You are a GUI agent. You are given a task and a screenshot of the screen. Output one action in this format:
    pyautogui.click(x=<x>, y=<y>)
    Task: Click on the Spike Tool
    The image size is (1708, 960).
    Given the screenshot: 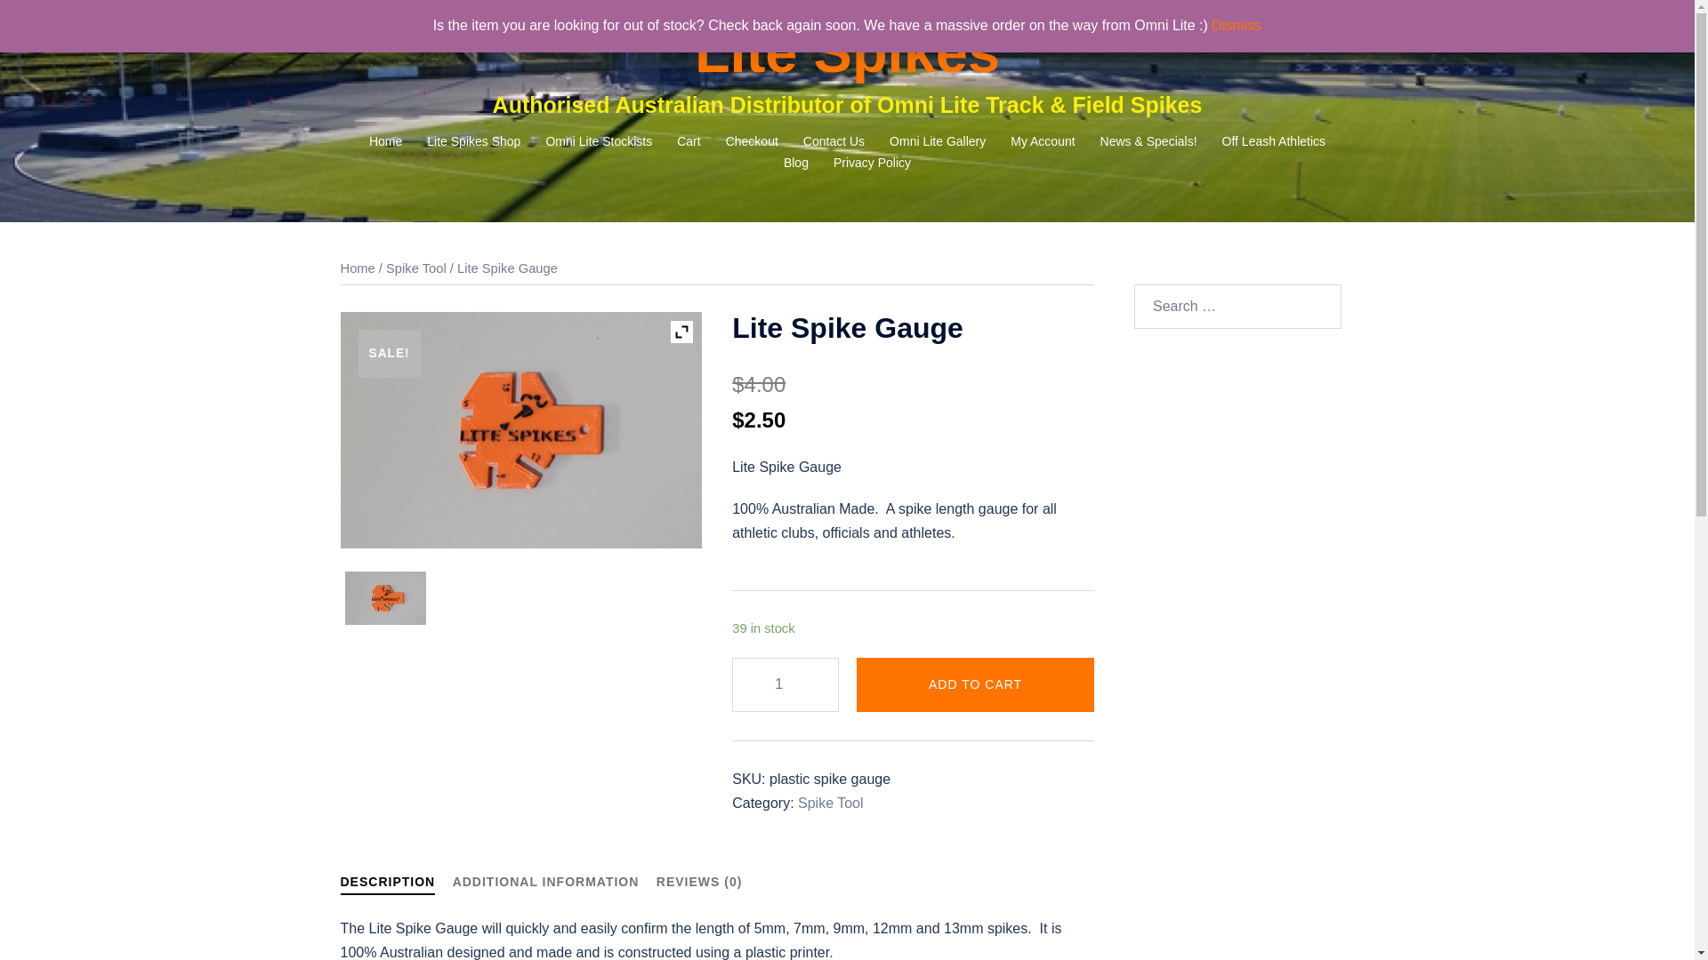 What is the action you would take?
    pyautogui.click(x=416, y=268)
    